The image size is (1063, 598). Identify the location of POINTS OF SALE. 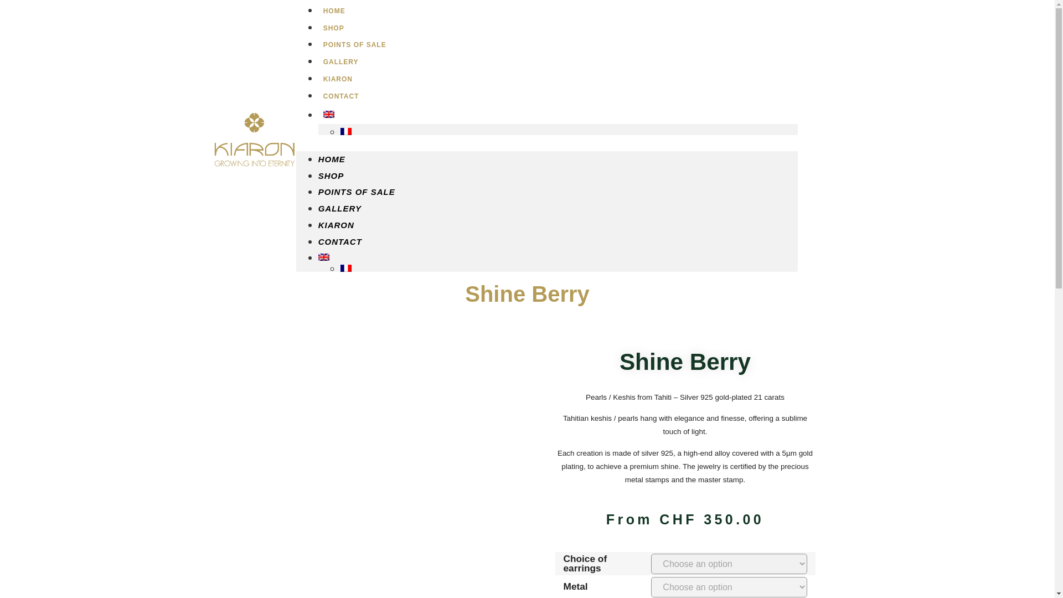
(354, 44).